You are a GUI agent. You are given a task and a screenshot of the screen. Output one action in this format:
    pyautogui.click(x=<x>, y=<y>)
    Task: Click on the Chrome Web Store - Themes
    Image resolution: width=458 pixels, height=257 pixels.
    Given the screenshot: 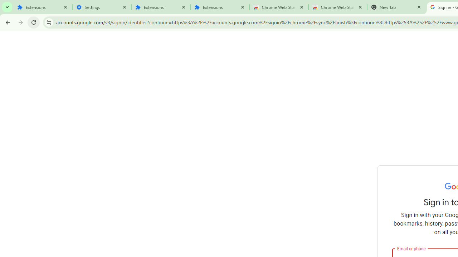 What is the action you would take?
    pyautogui.click(x=338, y=7)
    